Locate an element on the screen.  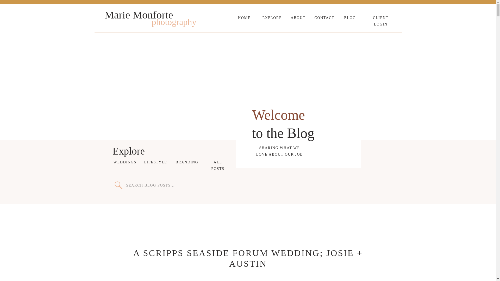
HOME is located at coordinates (244, 18).